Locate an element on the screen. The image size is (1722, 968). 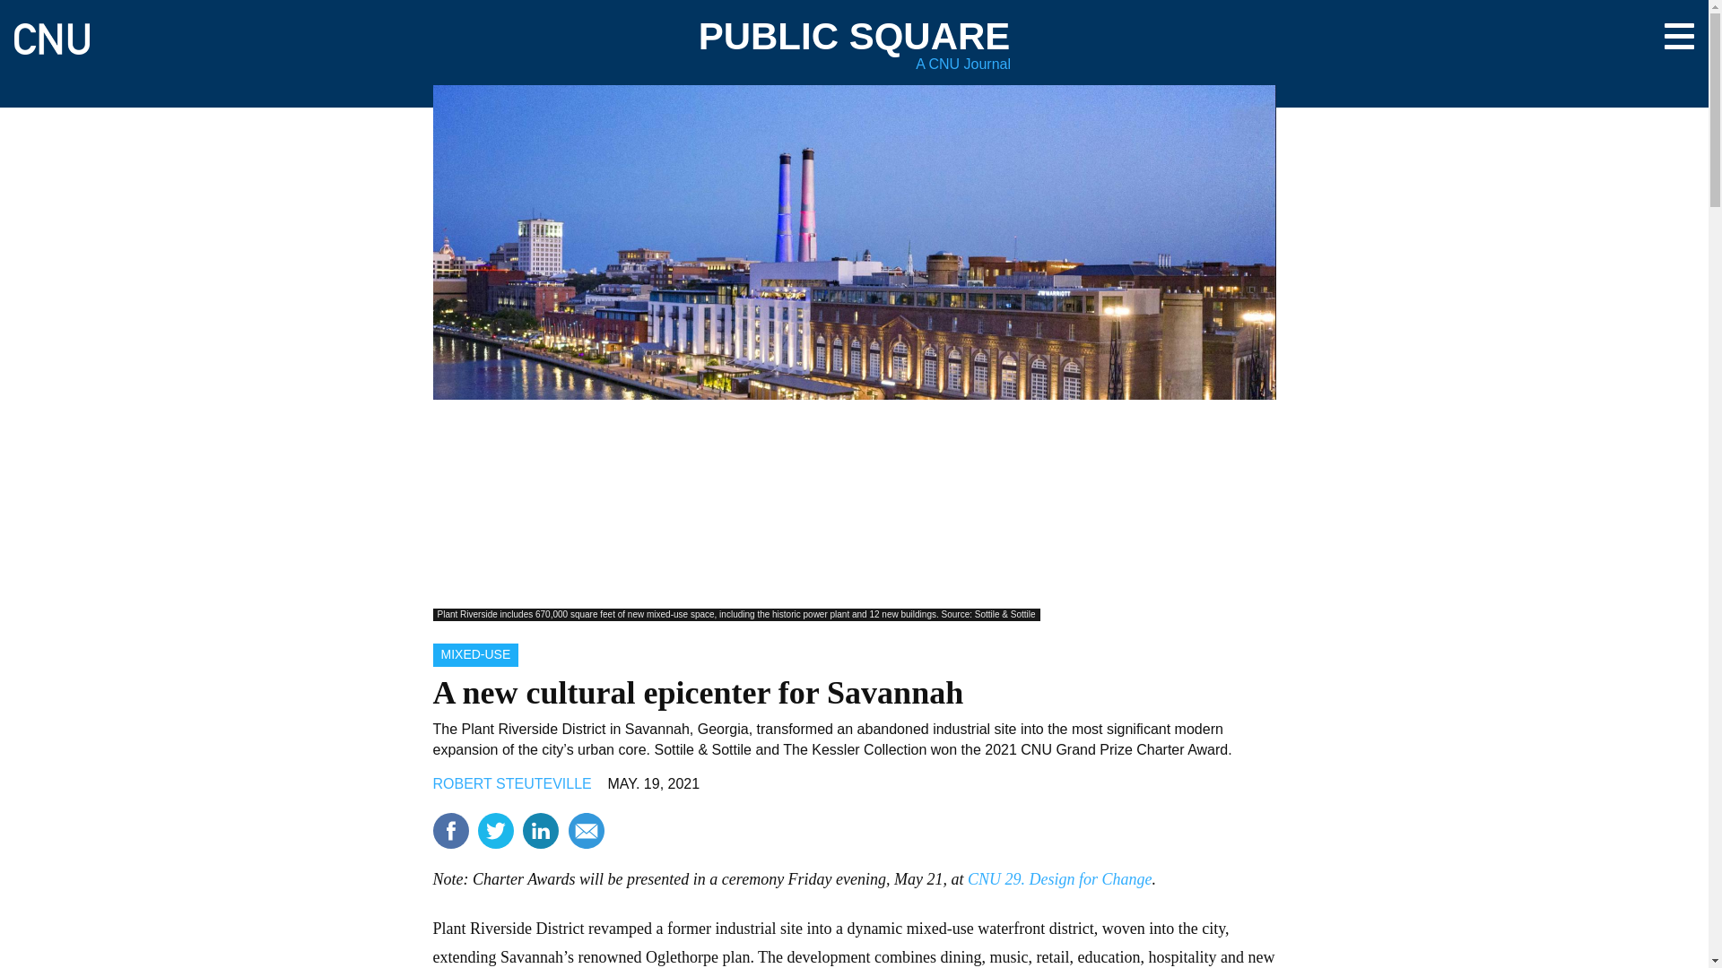
MIXED-USE is located at coordinates (474, 655).